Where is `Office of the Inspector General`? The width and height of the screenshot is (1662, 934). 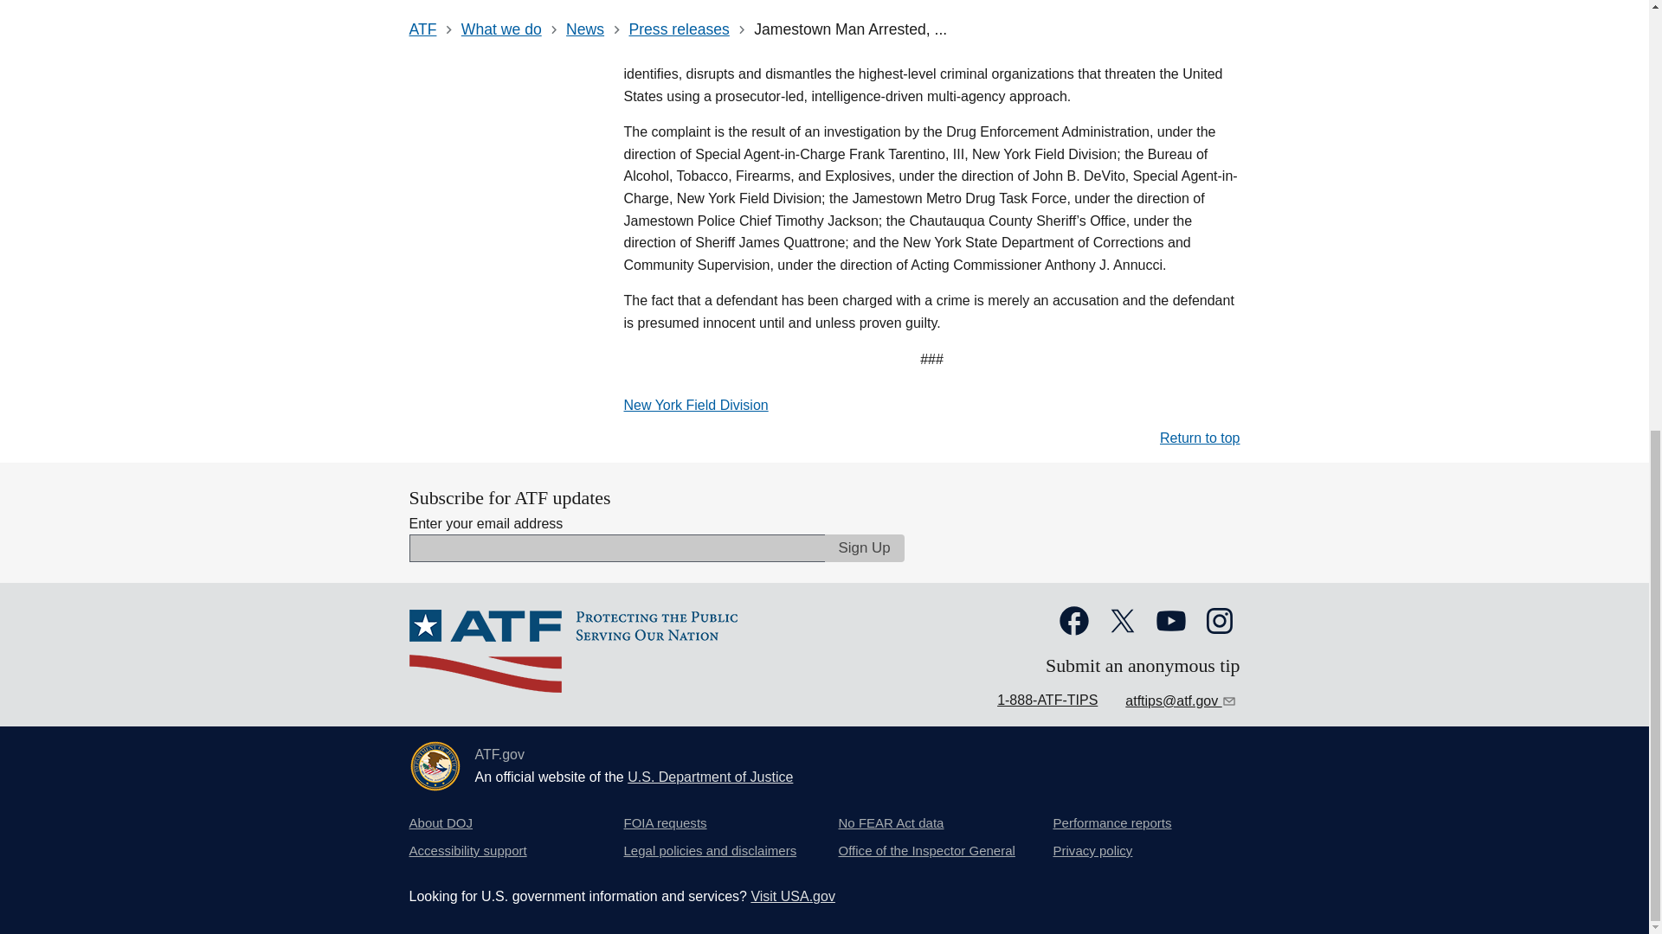 Office of the Inspector General is located at coordinates (925, 851).